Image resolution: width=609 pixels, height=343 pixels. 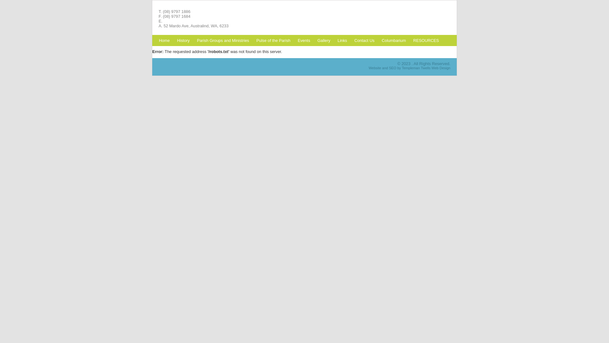 What do you see at coordinates (183, 40) in the screenshot?
I see `History` at bounding box center [183, 40].